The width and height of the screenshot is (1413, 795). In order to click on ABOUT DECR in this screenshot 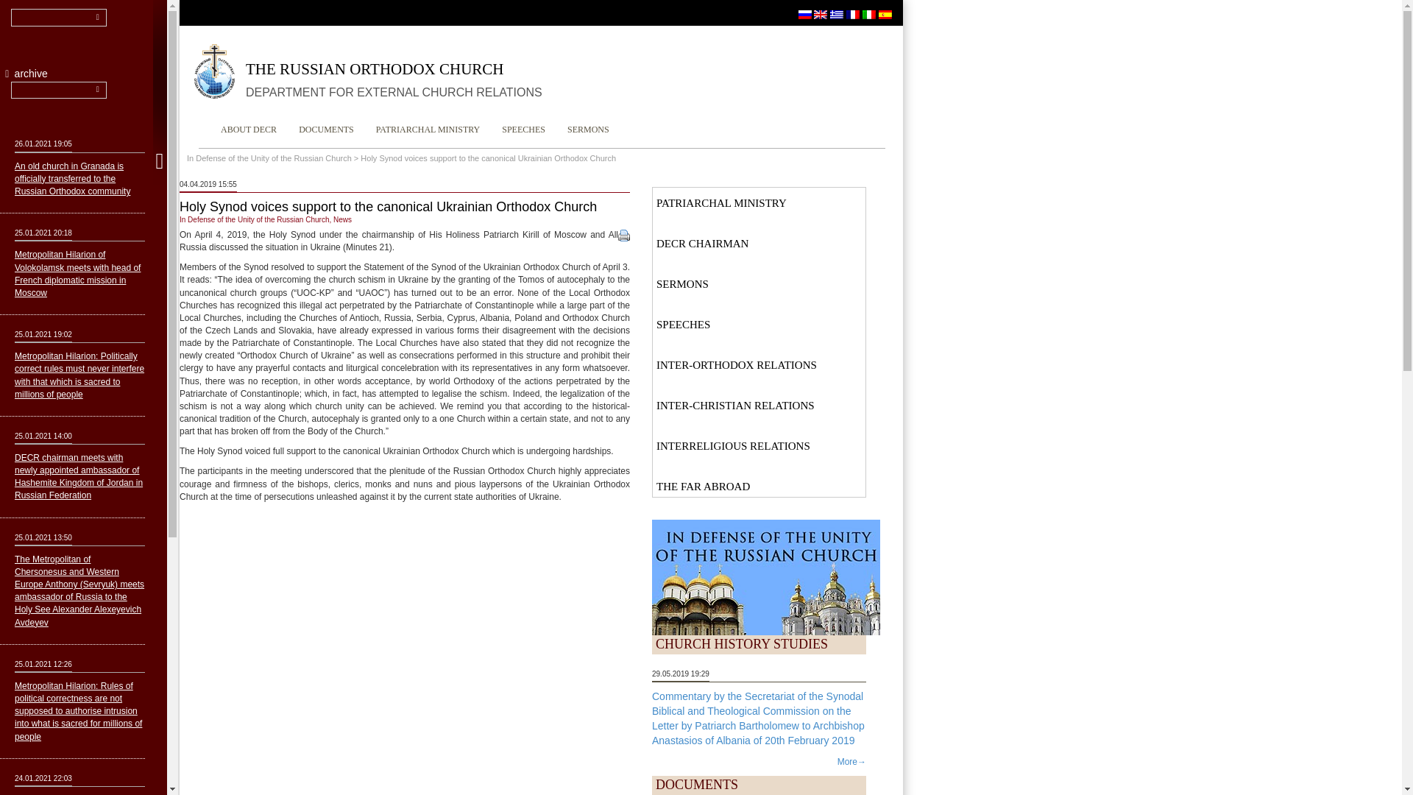, I will do `click(249, 130)`.